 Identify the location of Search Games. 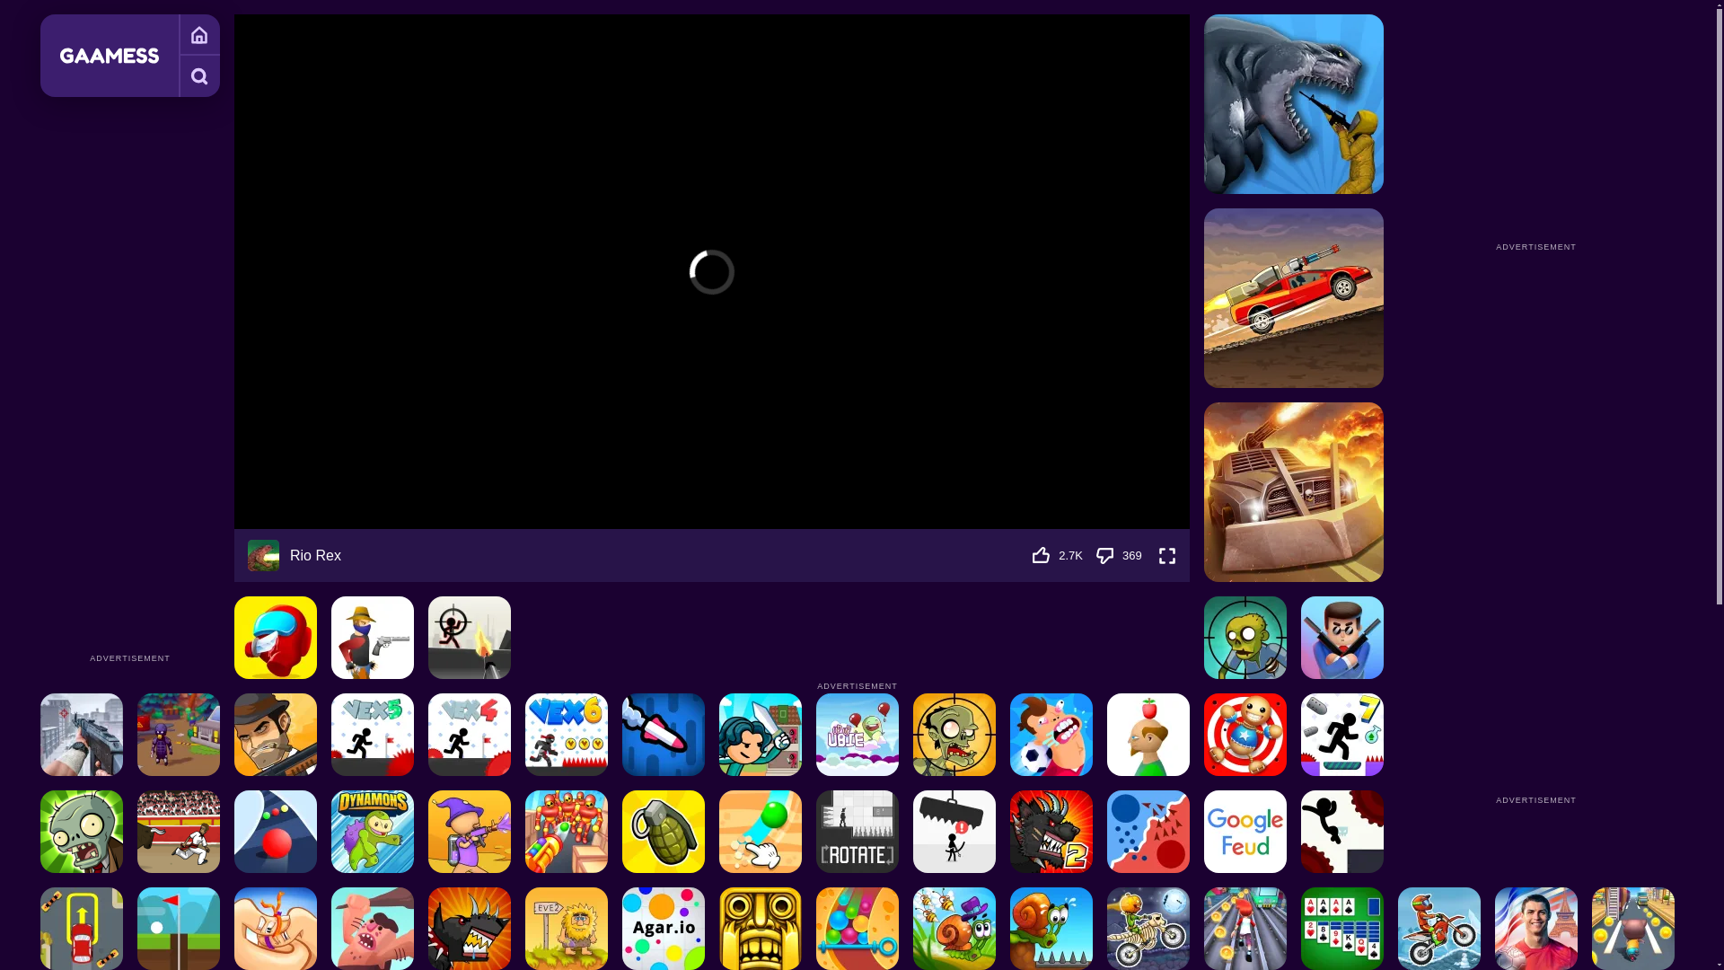
(199, 75).